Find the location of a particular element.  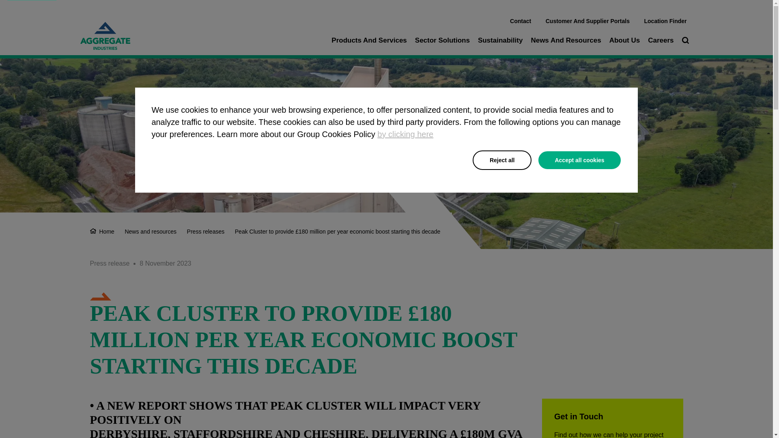

Press releases is located at coordinates (206, 231).